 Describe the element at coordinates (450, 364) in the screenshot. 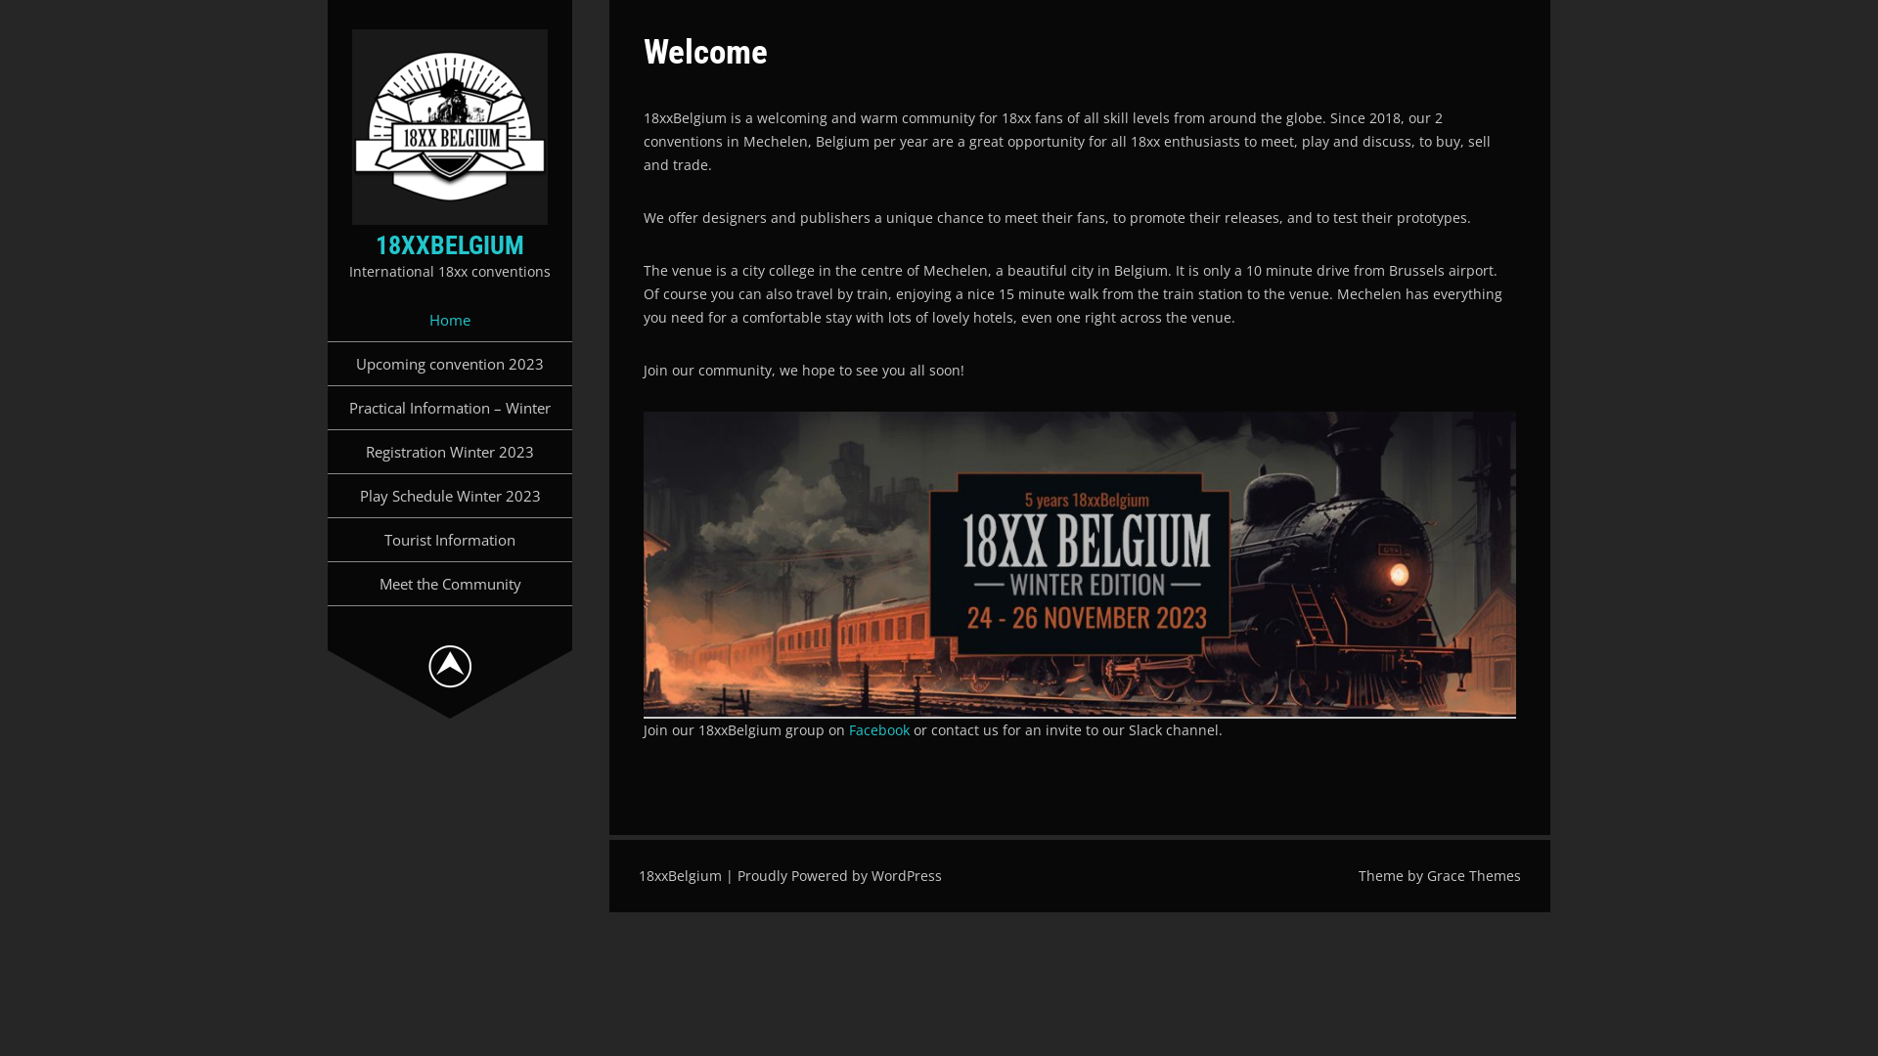

I see `Upcoming convention 2023` at that location.